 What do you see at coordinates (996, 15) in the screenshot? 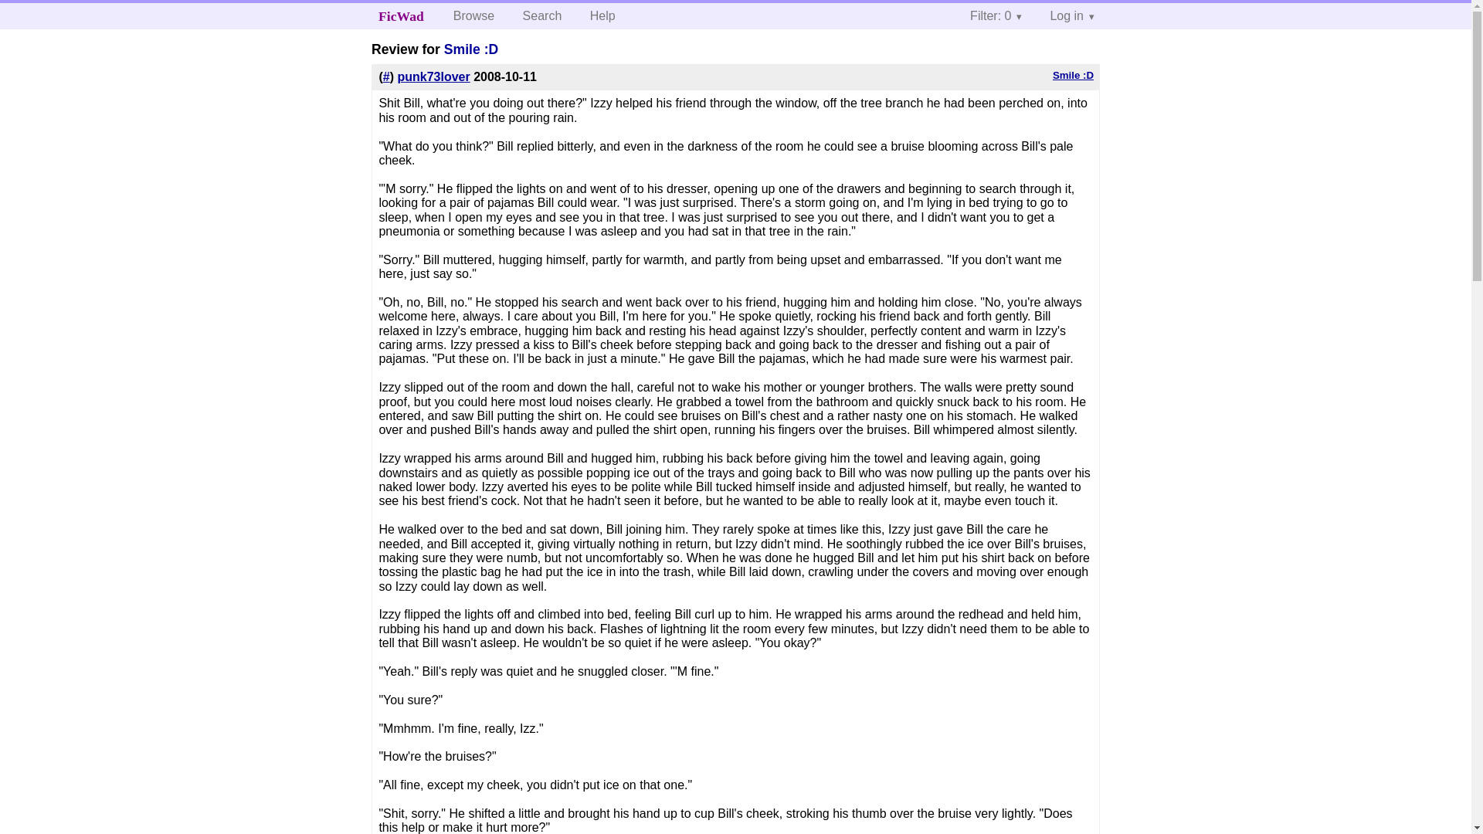
I see `Filter: 0` at bounding box center [996, 15].